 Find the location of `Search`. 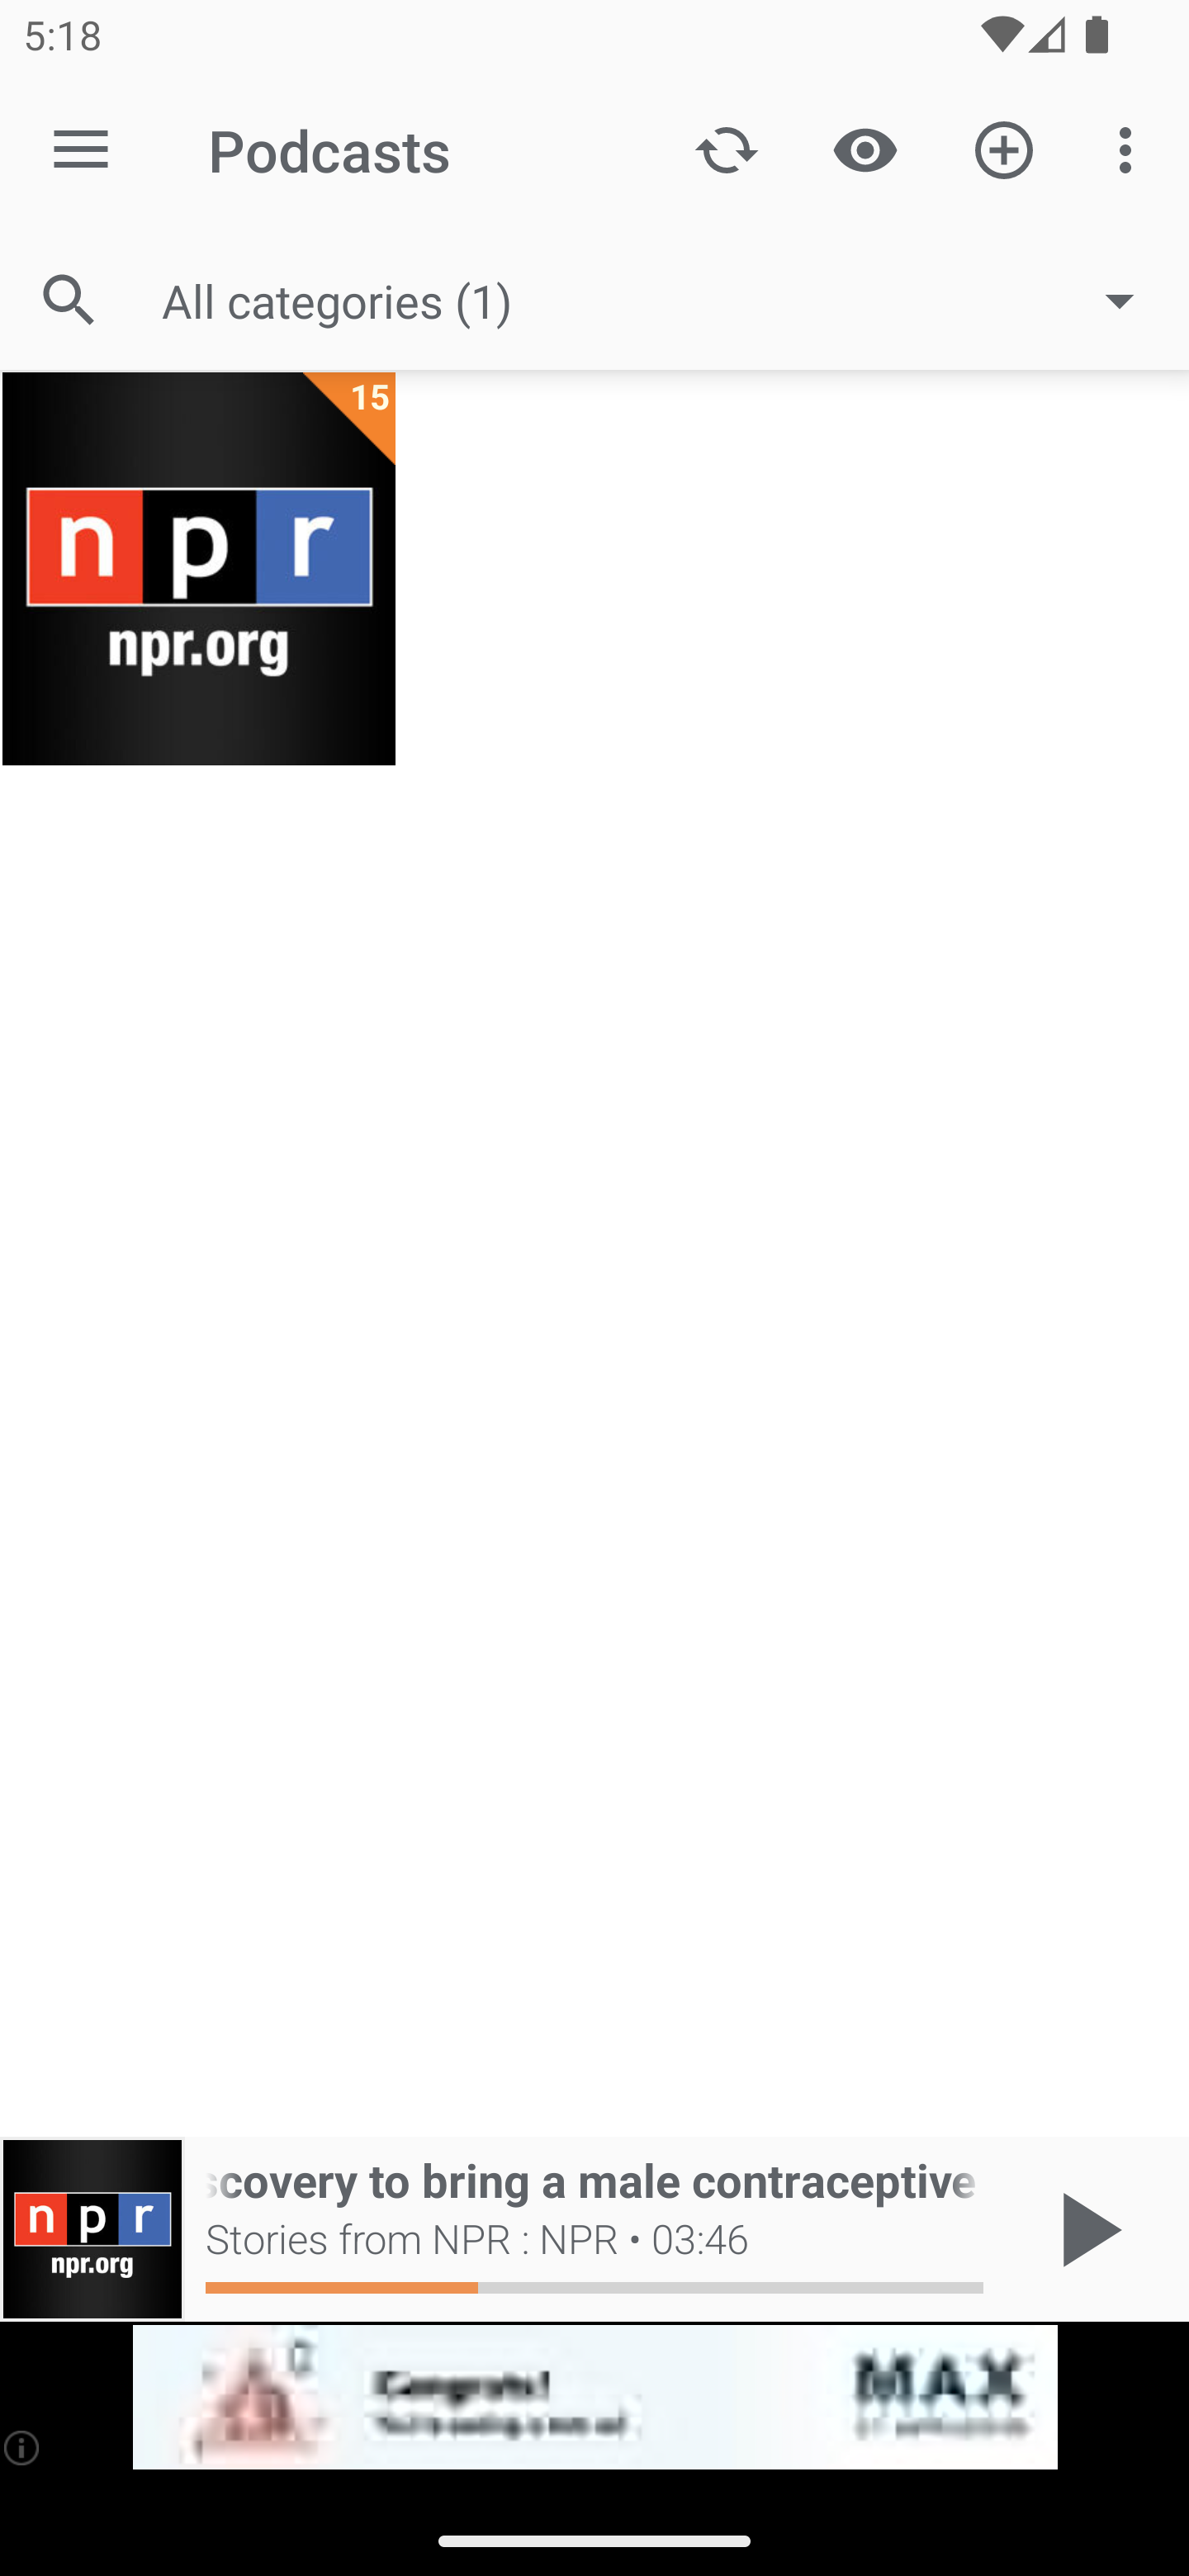

Search is located at coordinates (69, 301).